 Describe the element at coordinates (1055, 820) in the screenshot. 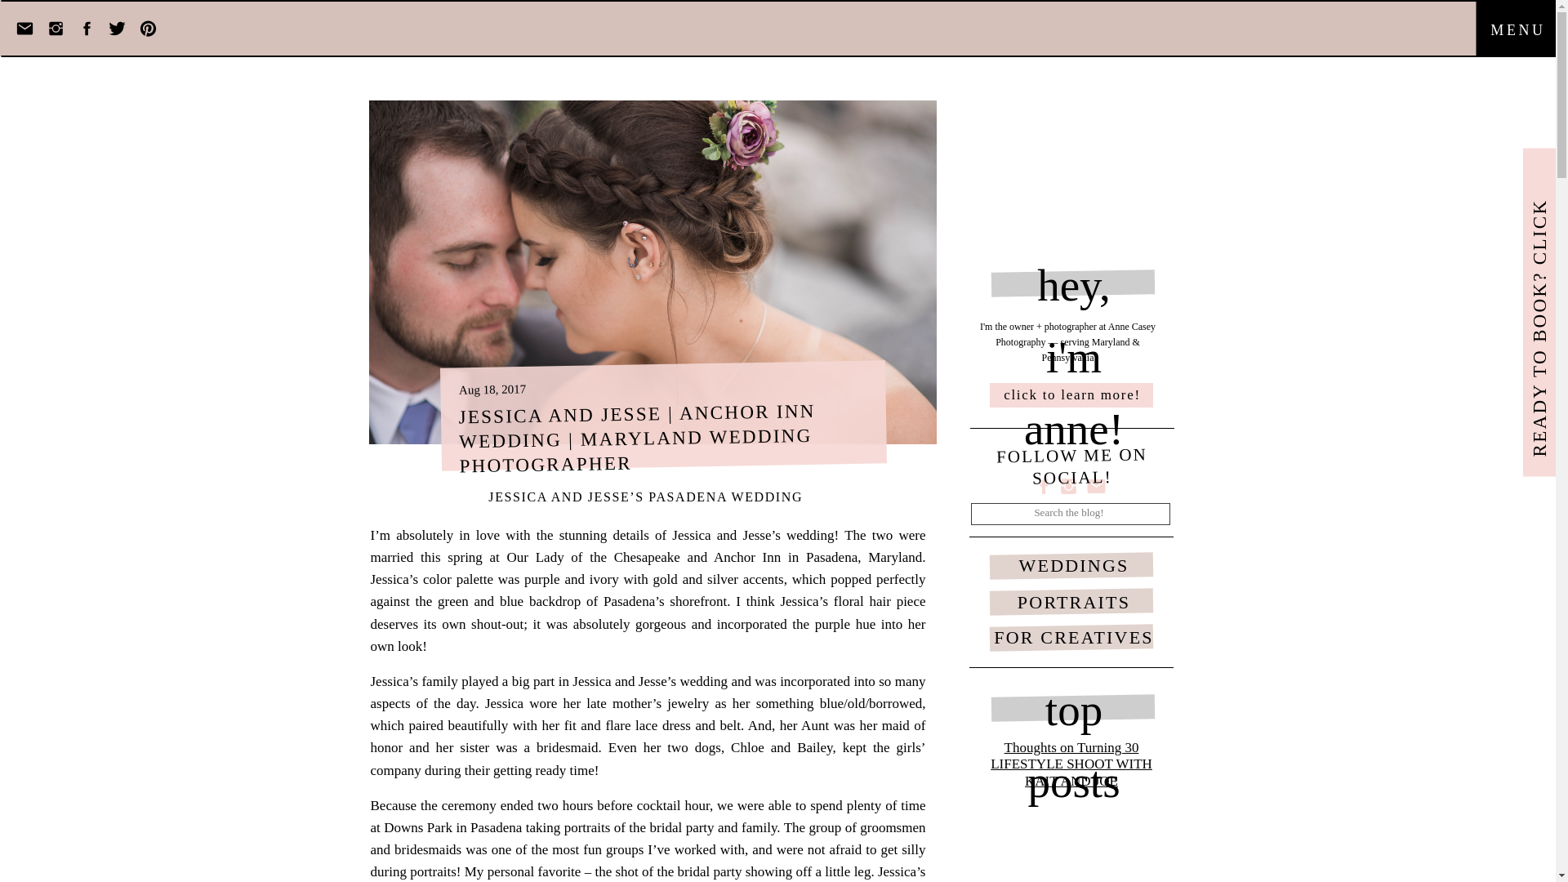

I see `for creatives` at that location.